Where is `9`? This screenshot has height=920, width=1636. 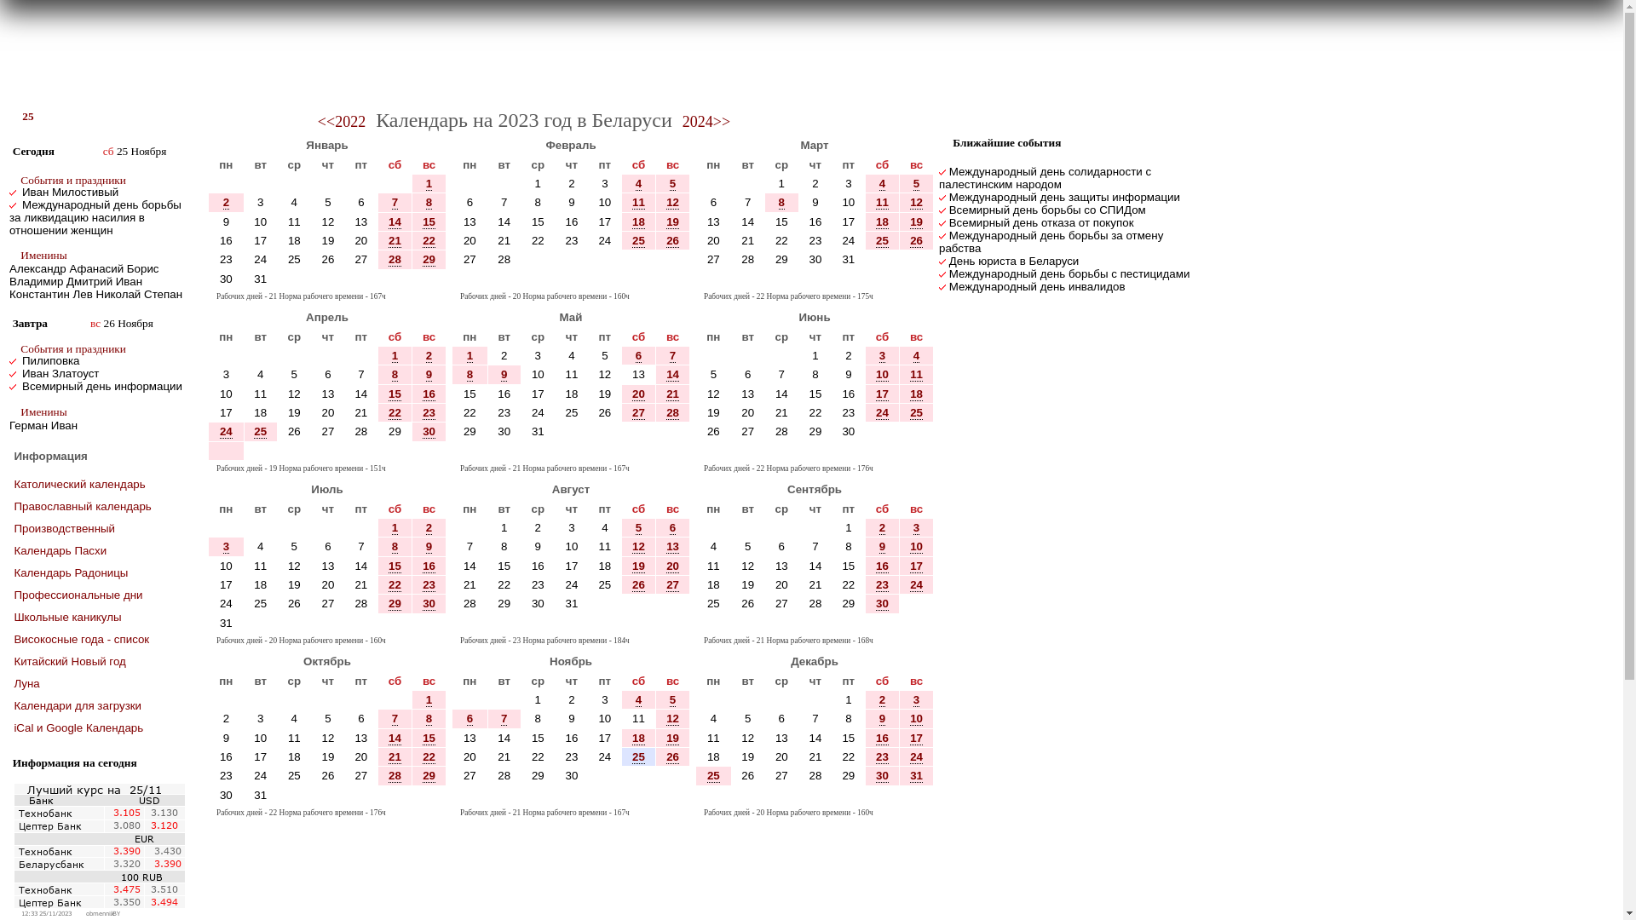
9 is located at coordinates (539, 547).